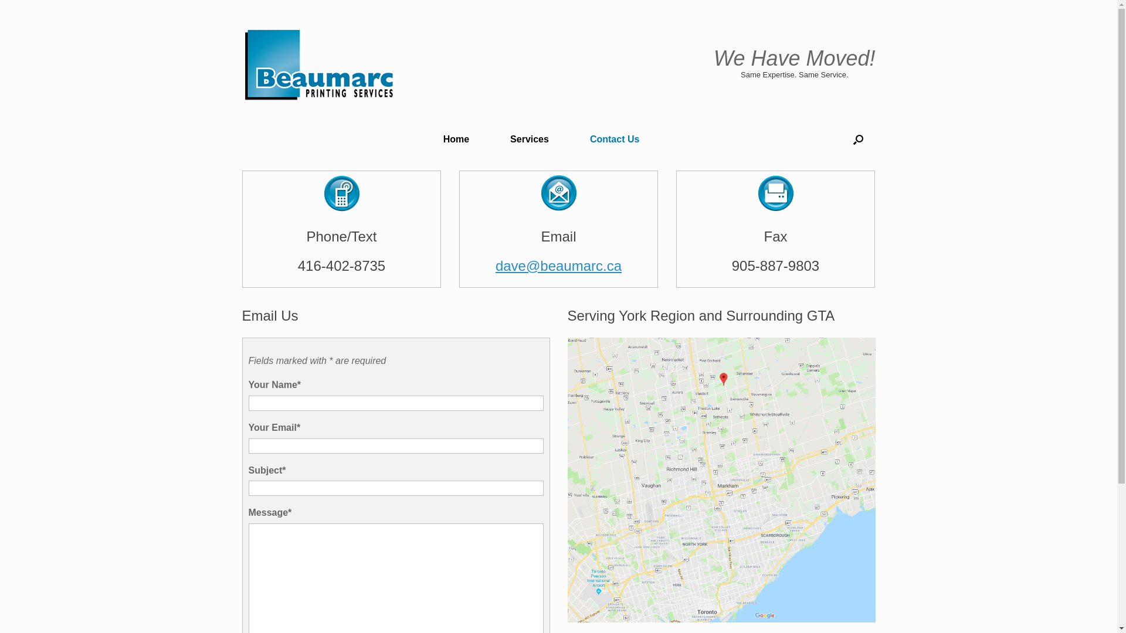 The width and height of the screenshot is (1126, 633). I want to click on Home, so click(456, 139).